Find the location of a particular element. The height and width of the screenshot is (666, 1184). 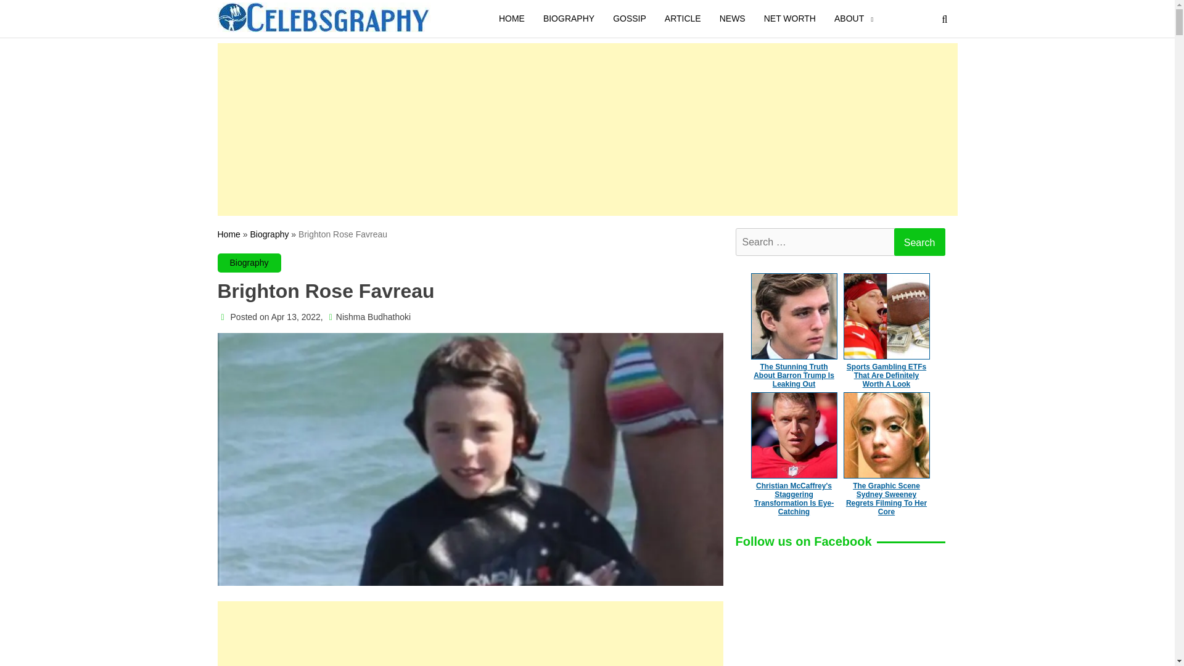

NET WORTH is located at coordinates (790, 18).